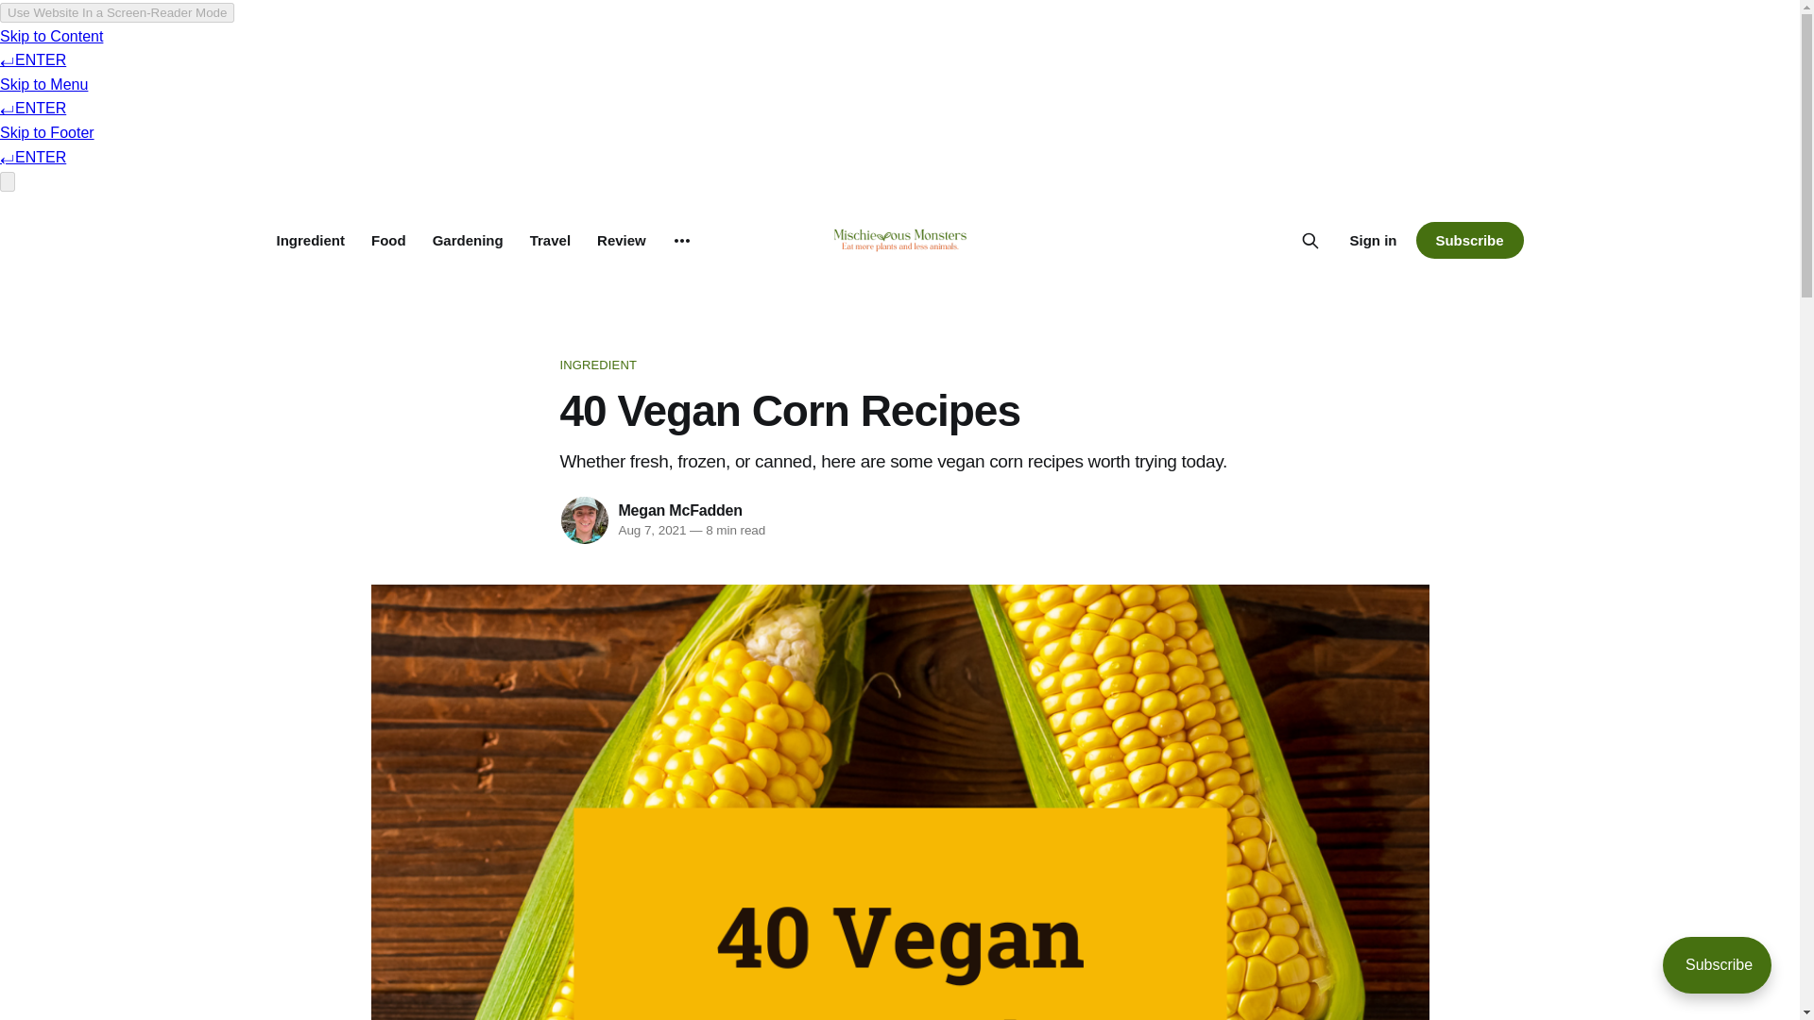 Image resolution: width=1814 pixels, height=1020 pixels. What do you see at coordinates (1468, 240) in the screenshot?
I see `Subscribe` at bounding box center [1468, 240].